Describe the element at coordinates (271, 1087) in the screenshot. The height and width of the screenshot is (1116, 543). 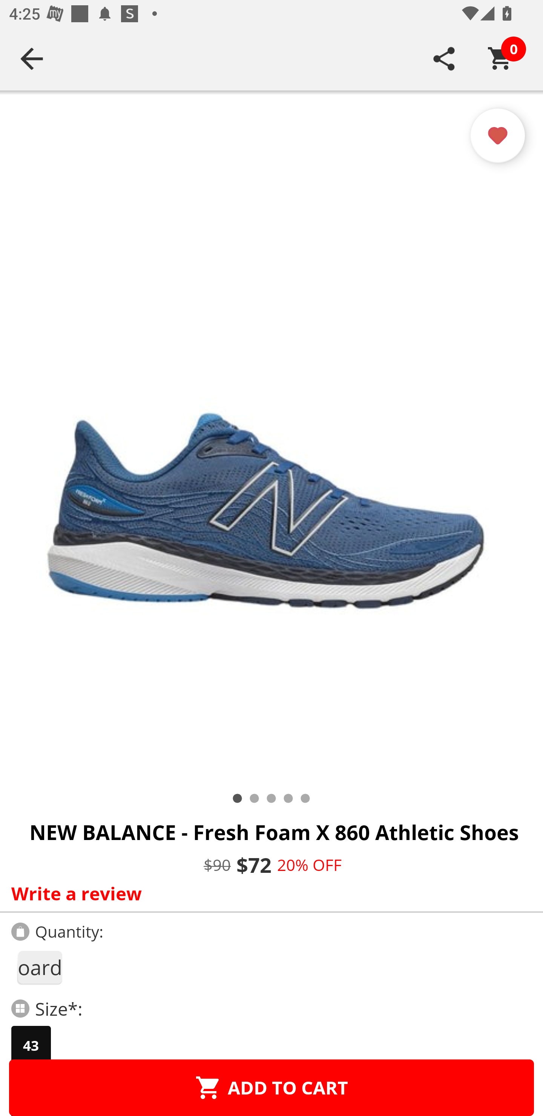
I see `ADD TO CART` at that location.